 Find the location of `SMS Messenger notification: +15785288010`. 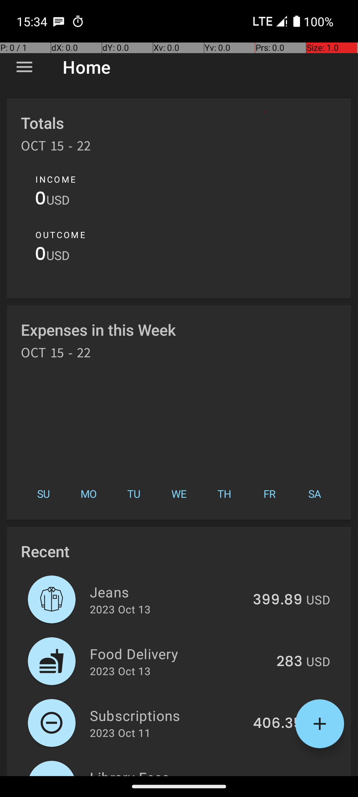

SMS Messenger notification: +15785288010 is located at coordinates (59, 21).